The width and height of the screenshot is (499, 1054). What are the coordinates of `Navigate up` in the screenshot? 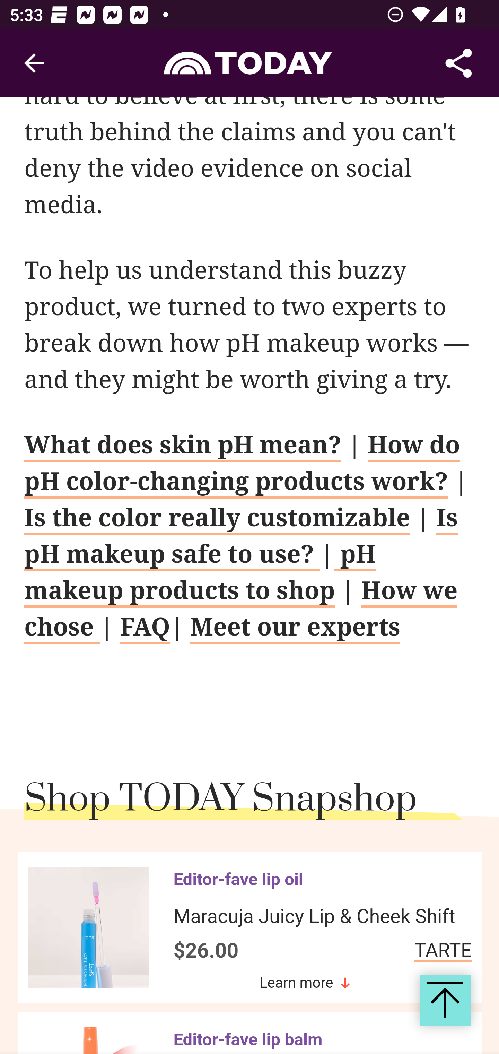 It's located at (34, 63).